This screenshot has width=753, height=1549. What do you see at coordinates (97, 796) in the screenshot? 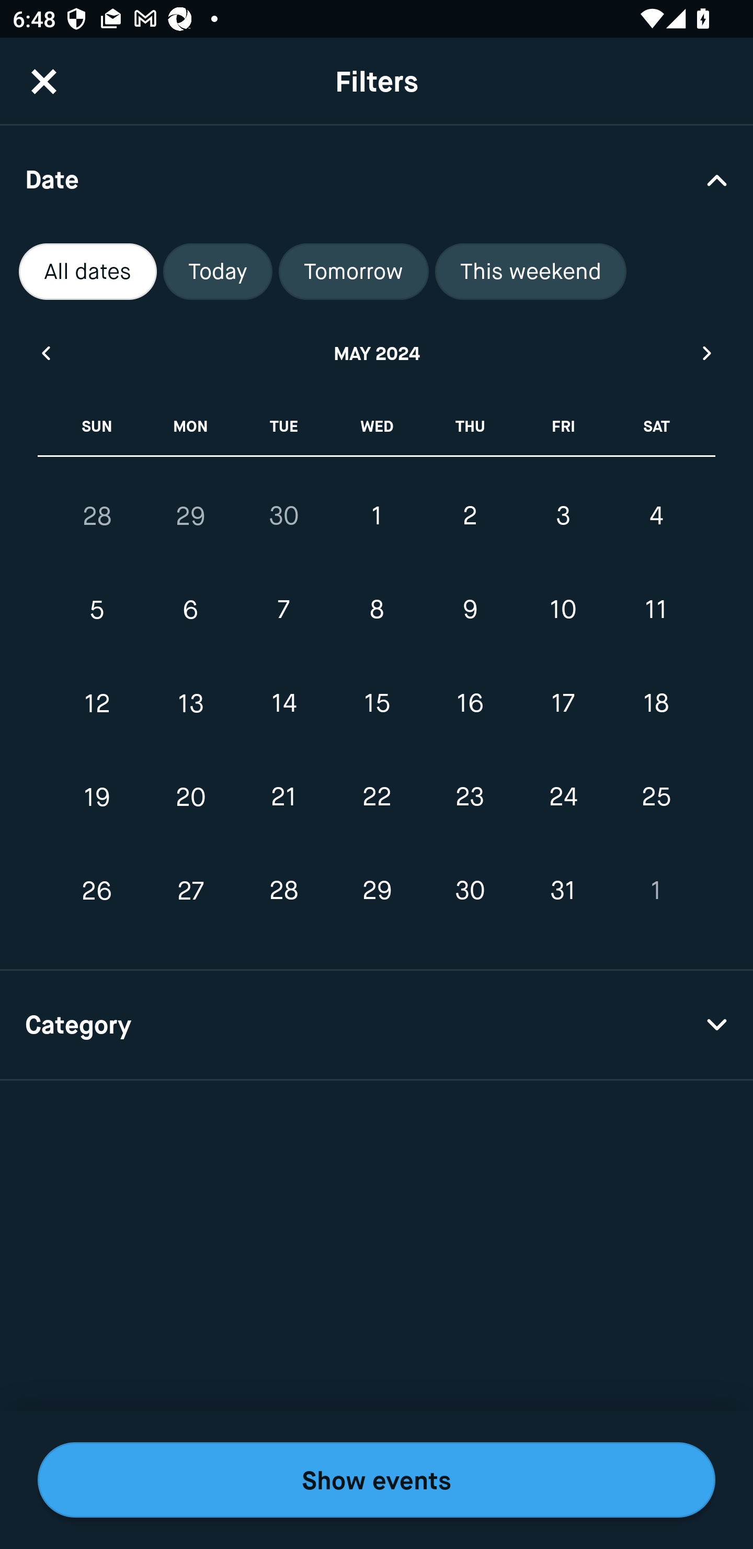
I see `19` at bounding box center [97, 796].